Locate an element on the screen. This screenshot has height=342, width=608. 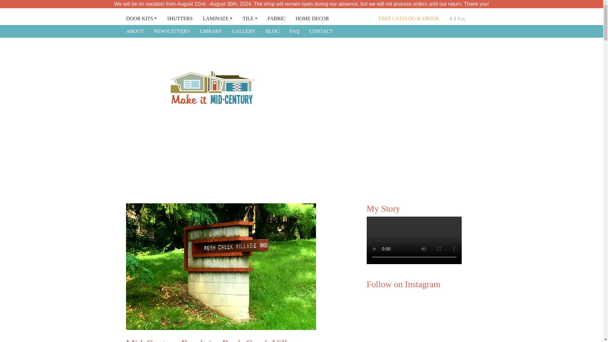
SHUTTERS is located at coordinates (180, 18).